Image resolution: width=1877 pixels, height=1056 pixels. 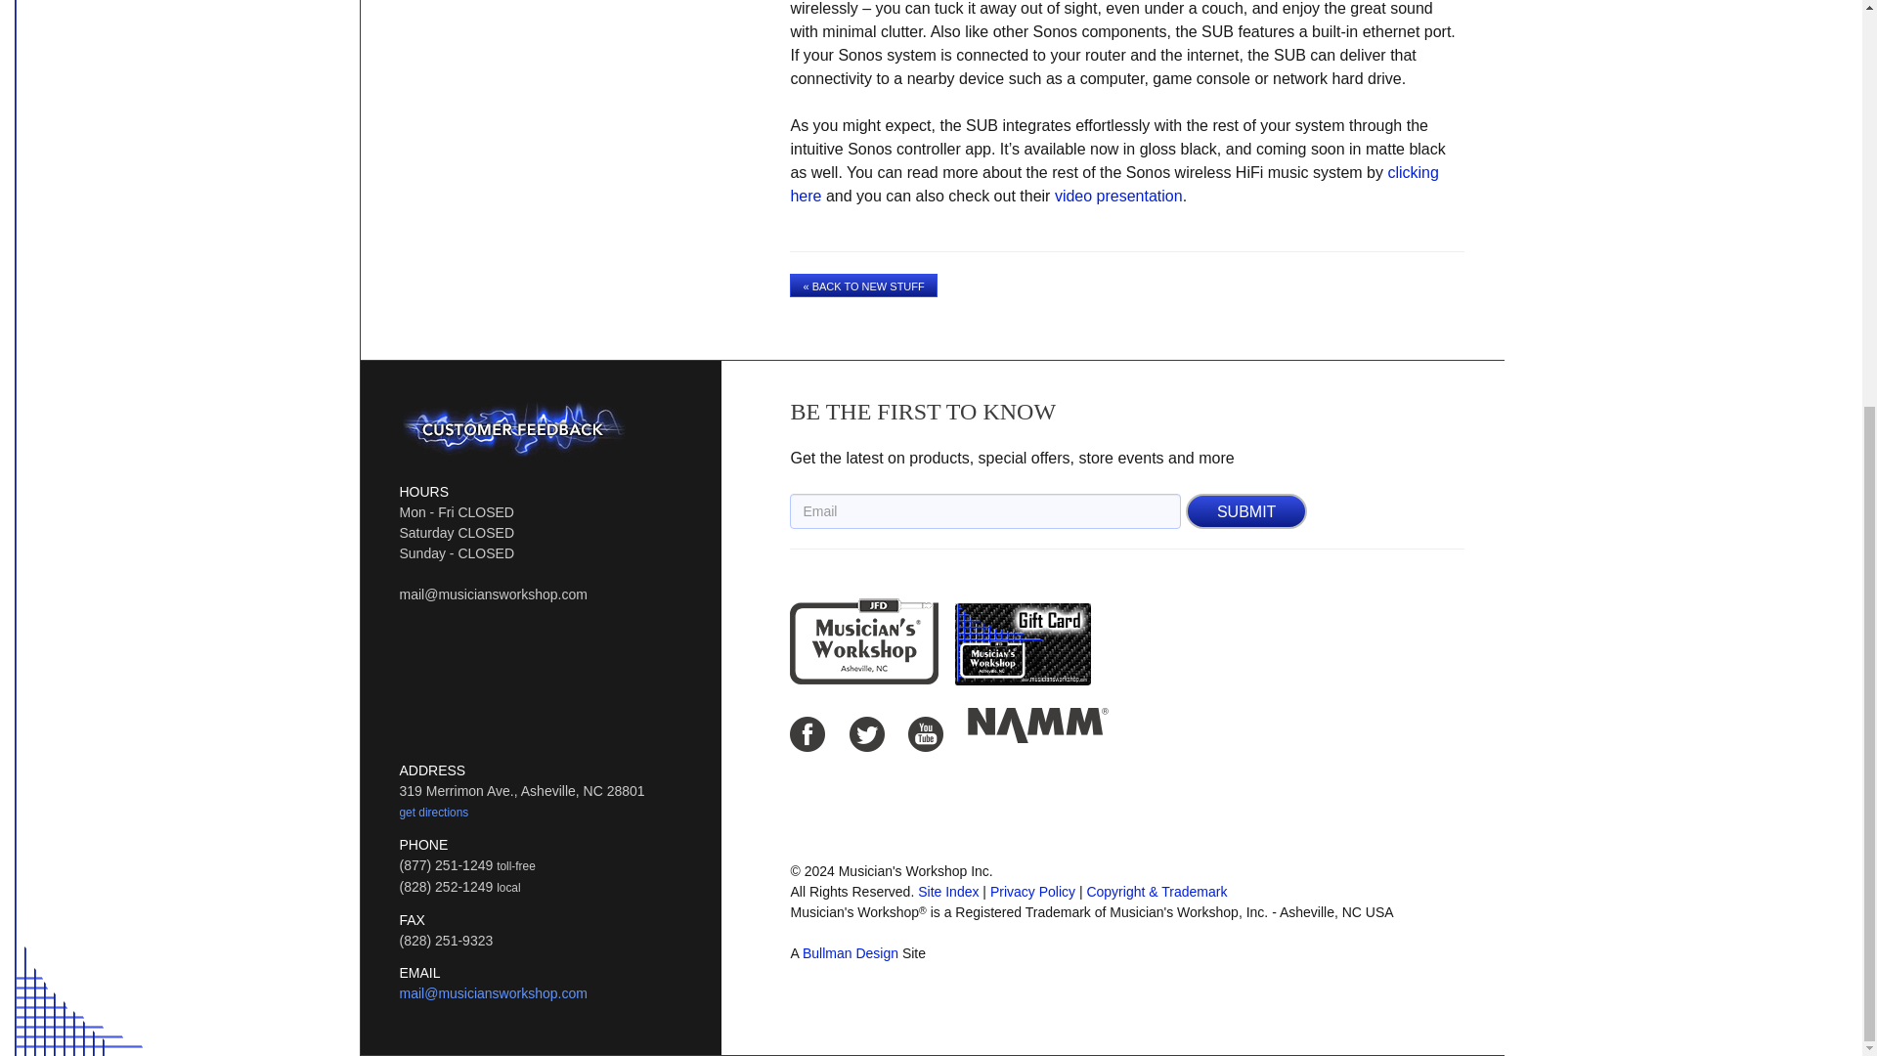 I want to click on Back to New Stuff, so click(x=863, y=285).